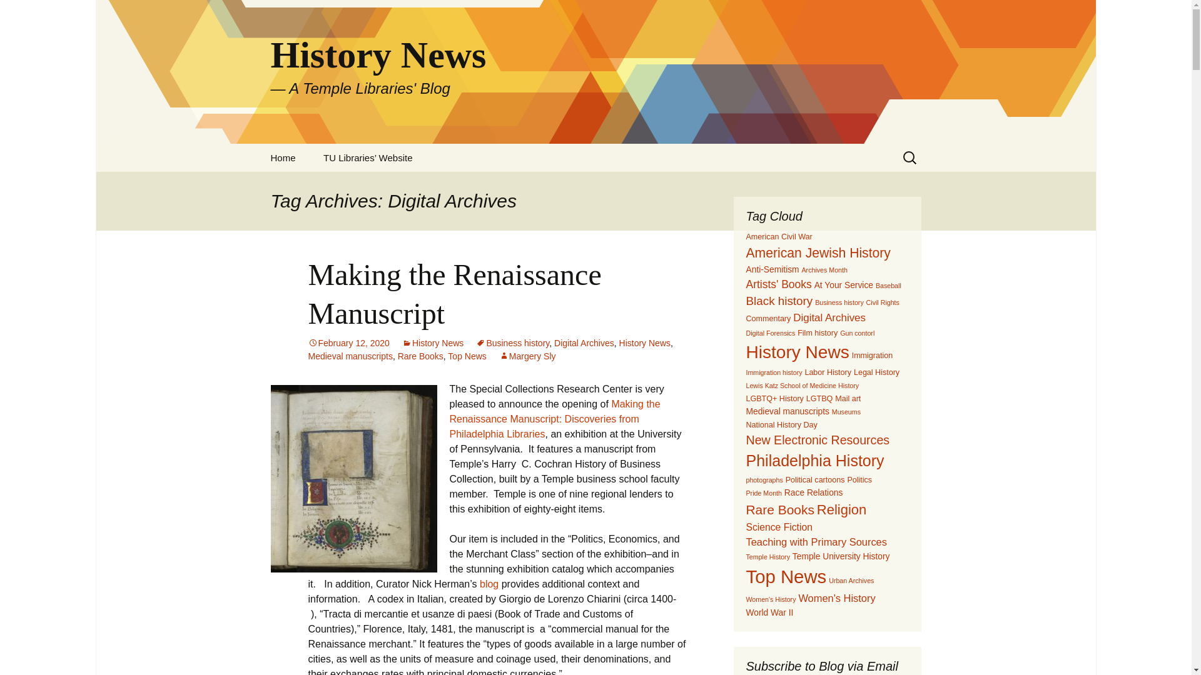  Describe the element at coordinates (489, 584) in the screenshot. I see `blog` at that location.